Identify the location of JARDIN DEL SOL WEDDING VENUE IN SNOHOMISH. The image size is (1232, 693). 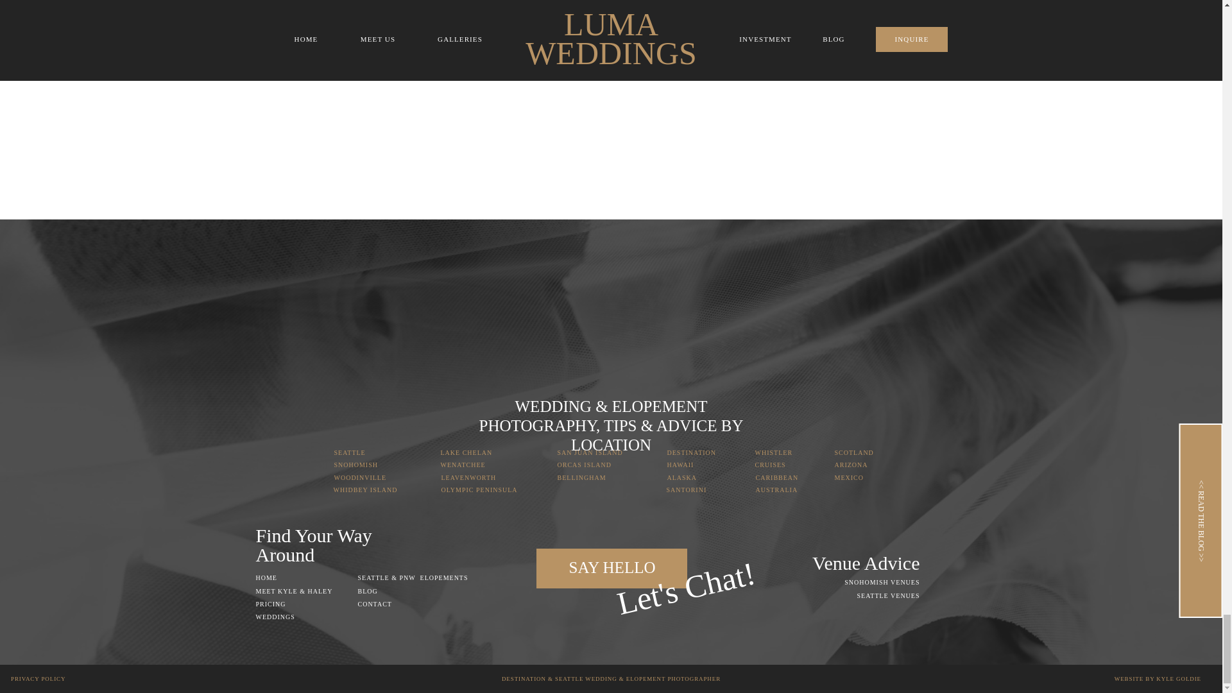
(404, 33).